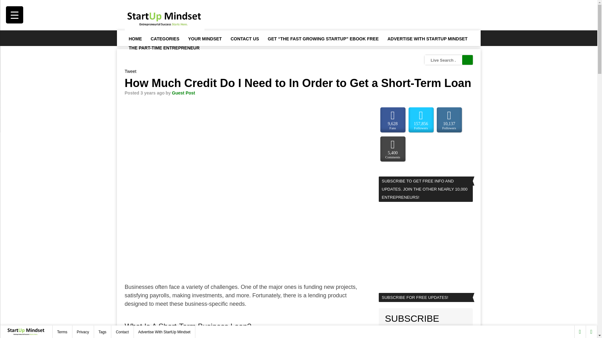  Describe the element at coordinates (135, 38) in the screenshot. I see `HOME` at that location.